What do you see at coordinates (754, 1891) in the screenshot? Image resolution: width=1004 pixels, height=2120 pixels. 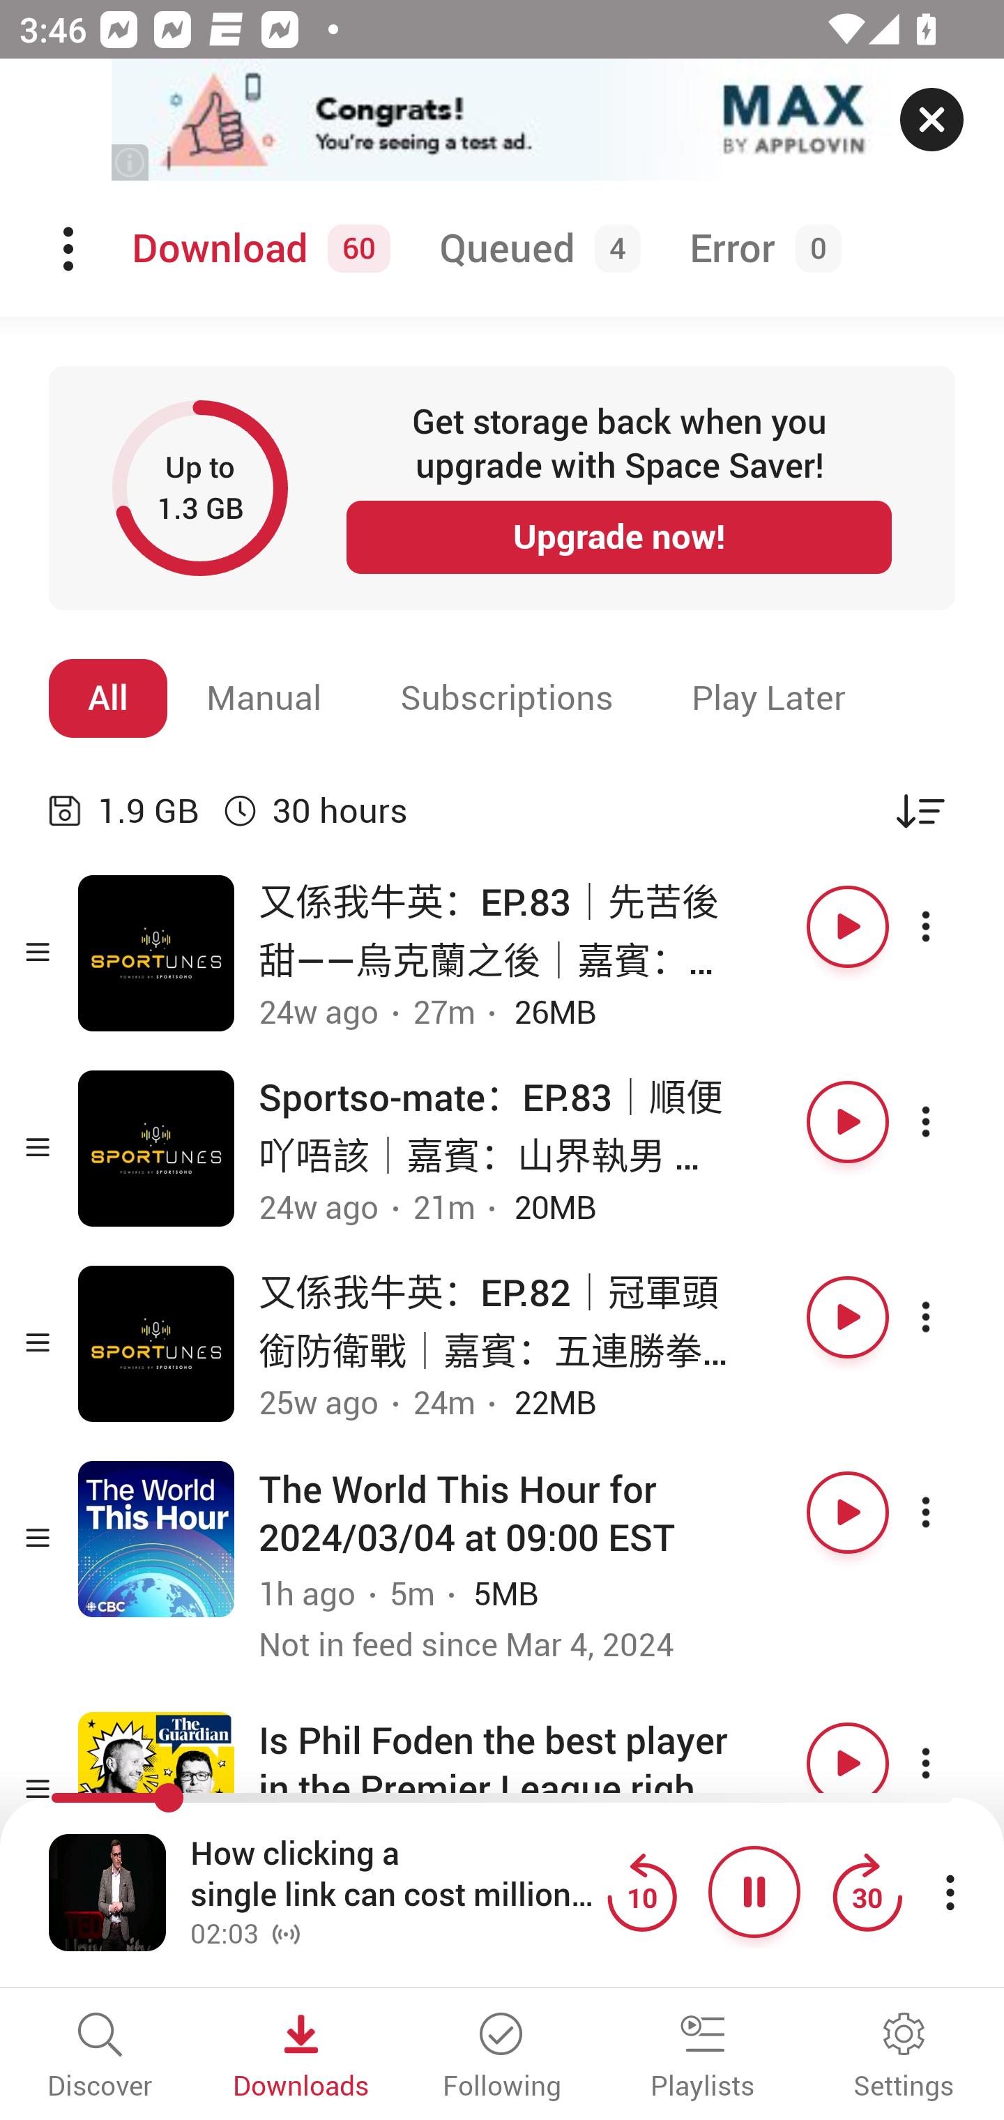 I see `Pause button` at bounding box center [754, 1891].